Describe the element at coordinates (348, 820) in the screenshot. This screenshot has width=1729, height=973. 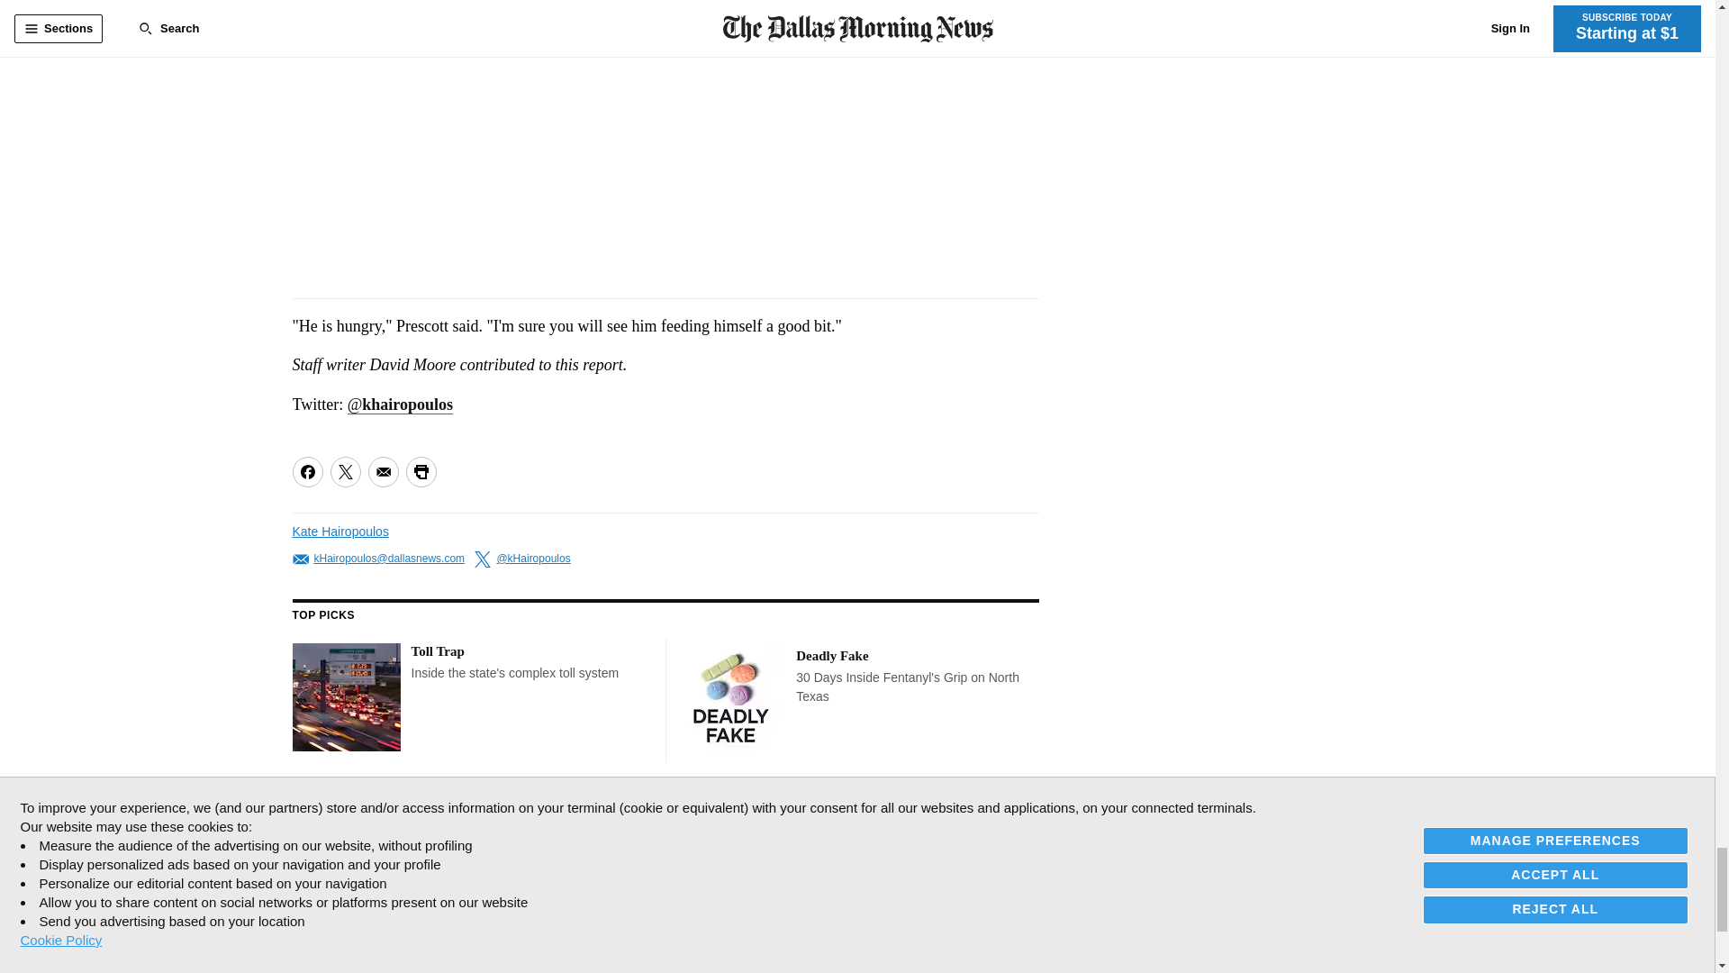
I see `The Dallas Morning News on Twitter` at that location.